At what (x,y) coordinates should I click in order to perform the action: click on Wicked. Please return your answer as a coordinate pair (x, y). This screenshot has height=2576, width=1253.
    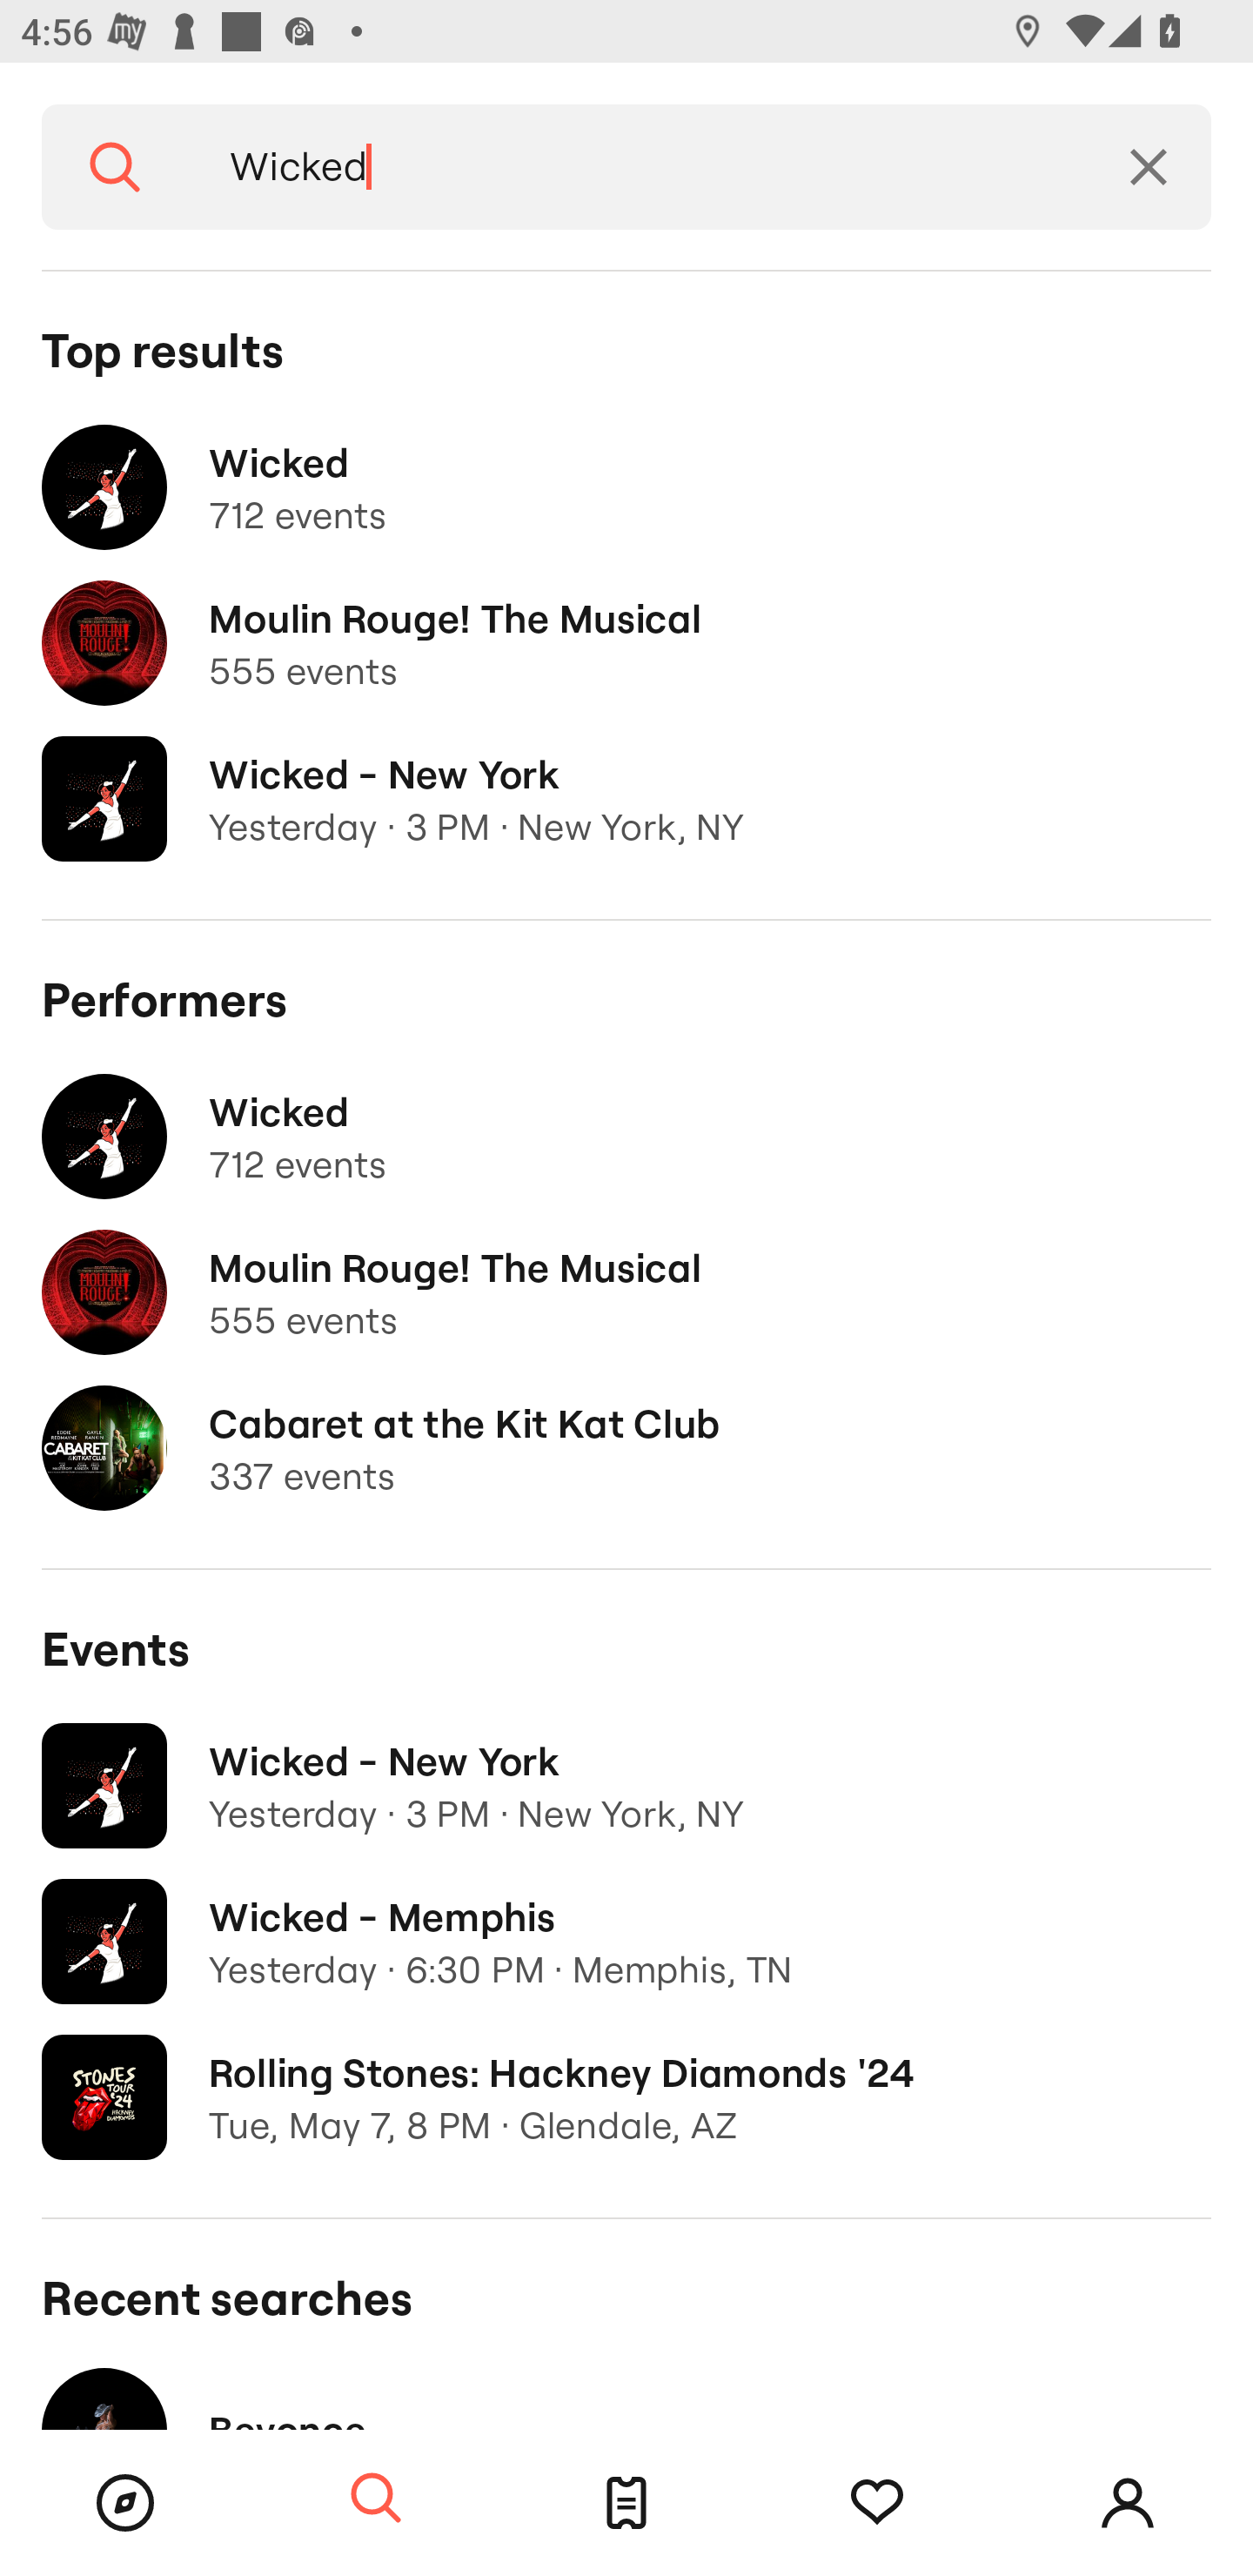
    Looking at the image, I should click on (637, 167).